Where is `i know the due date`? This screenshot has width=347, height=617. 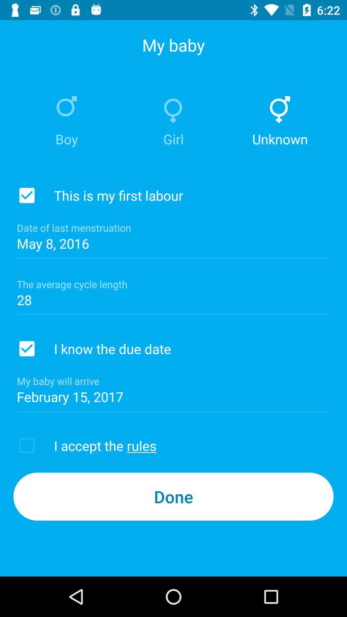
i know the due date is located at coordinates (27, 349).